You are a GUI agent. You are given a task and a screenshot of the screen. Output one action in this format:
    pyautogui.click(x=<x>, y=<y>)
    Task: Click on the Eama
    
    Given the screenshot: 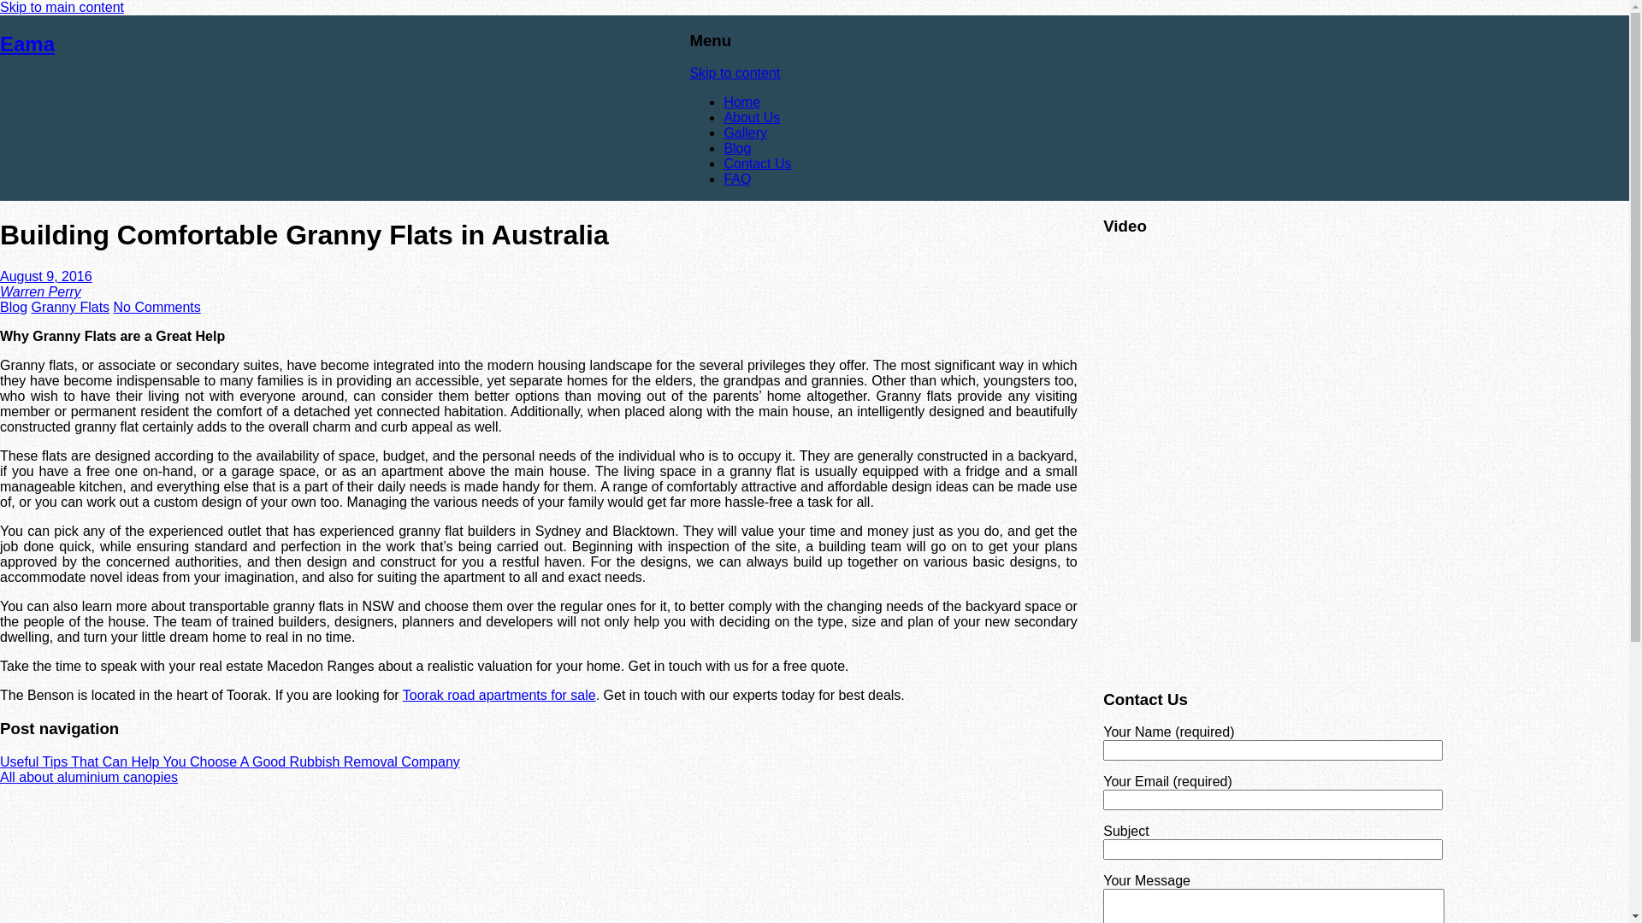 What is the action you would take?
    pyautogui.click(x=27, y=44)
    